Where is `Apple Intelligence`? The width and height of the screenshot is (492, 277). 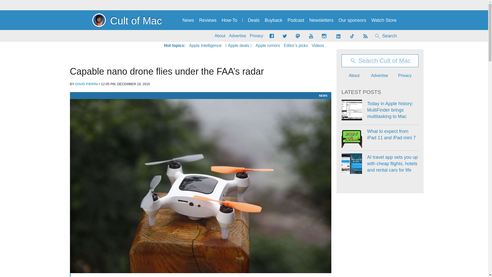 Apple Intelligence is located at coordinates (205, 46).